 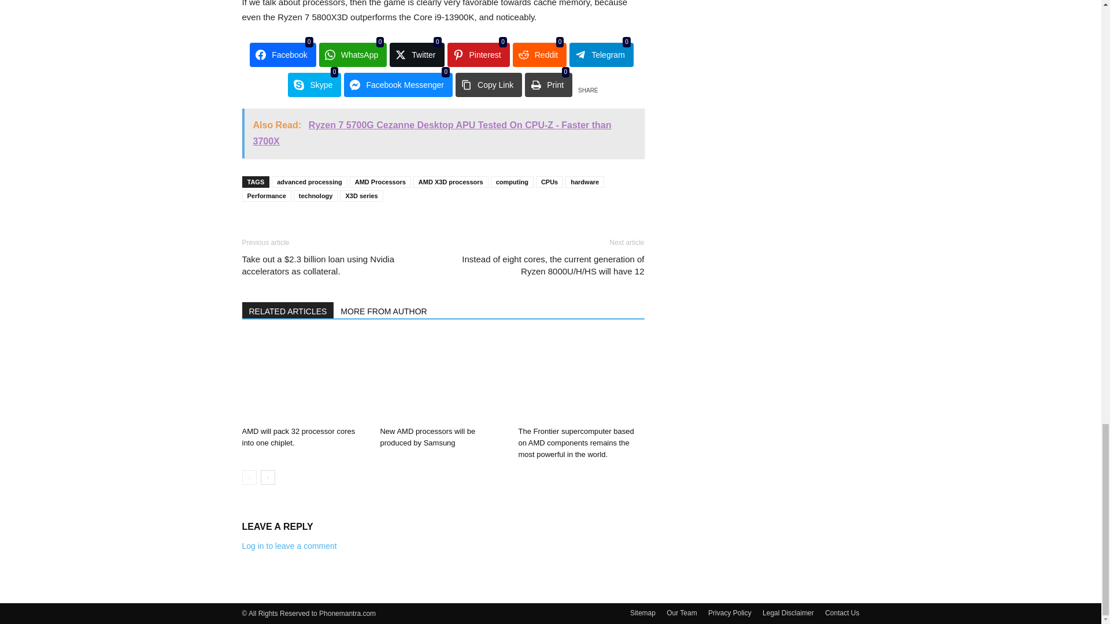 What do you see at coordinates (282, 54) in the screenshot?
I see `Facebook` at bounding box center [282, 54].